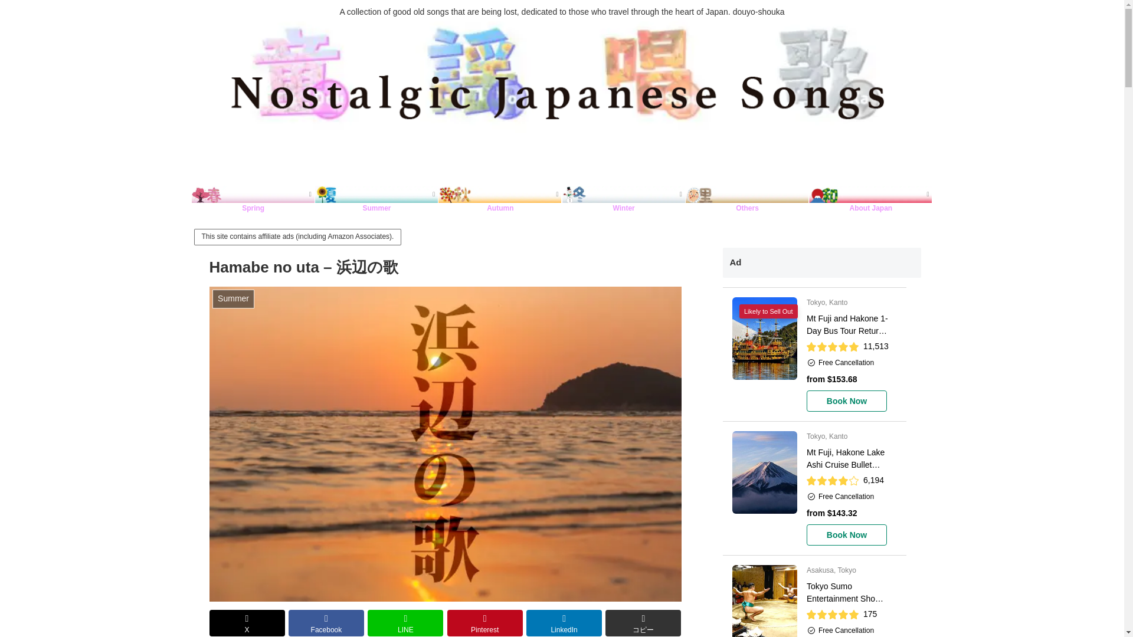 The height and width of the screenshot is (637, 1133). What do you see at coordinates (247, 623) in the screenshot?
I see `X` at bounding box center [247, 623].